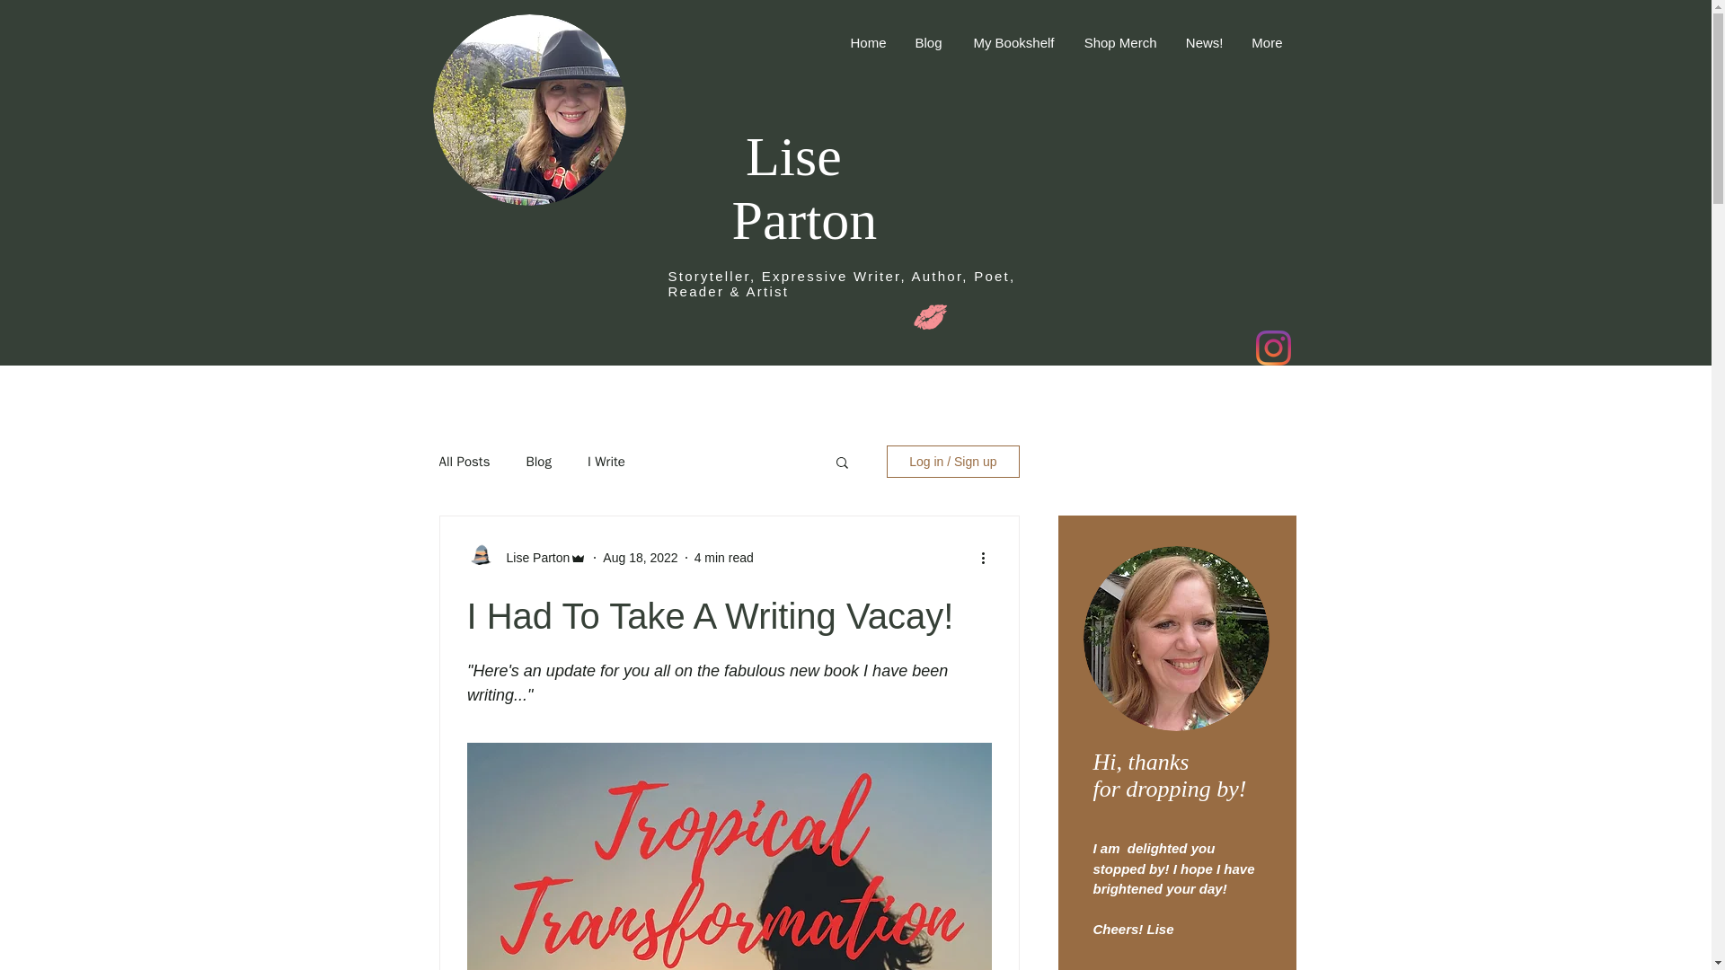 The width and height of the screenshot is (1725, 970). I want to click on Aug 18, 2022, so click(640, 557).